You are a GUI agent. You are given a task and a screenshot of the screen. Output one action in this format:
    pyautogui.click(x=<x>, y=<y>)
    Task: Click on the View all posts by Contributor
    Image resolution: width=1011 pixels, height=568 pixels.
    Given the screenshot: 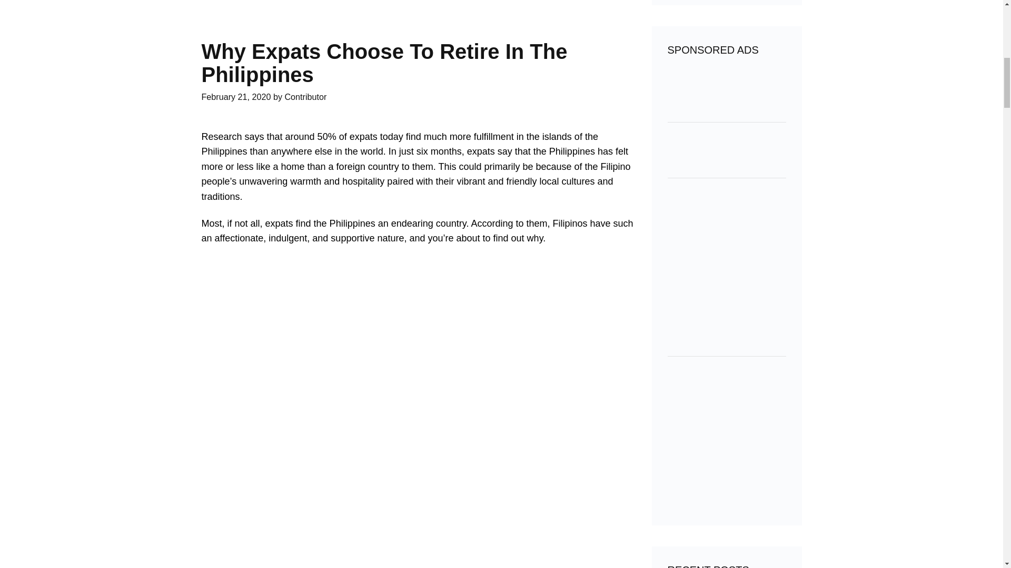 What is the action you would take?
    pyautogui.click(x=305, y=97)
    